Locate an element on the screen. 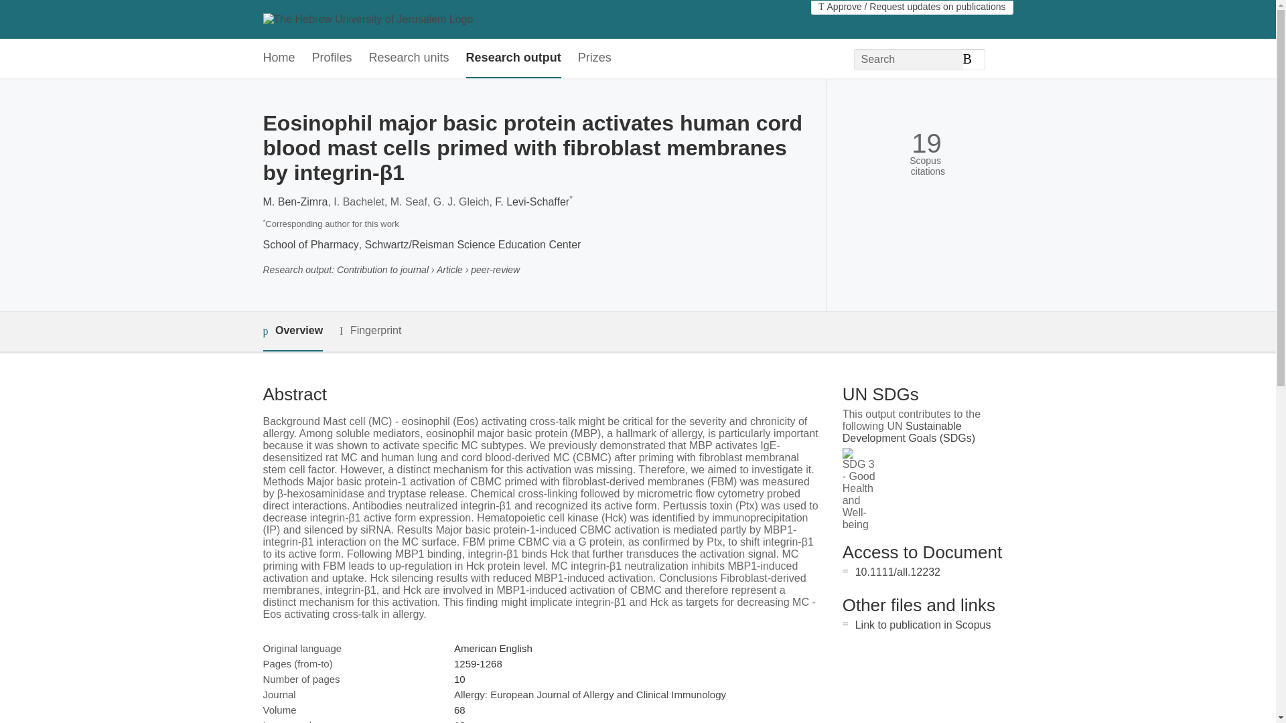 The height and width of the screenshot is (723, 1286). Link to publication in Scopus is located at coordinates (923, 624).